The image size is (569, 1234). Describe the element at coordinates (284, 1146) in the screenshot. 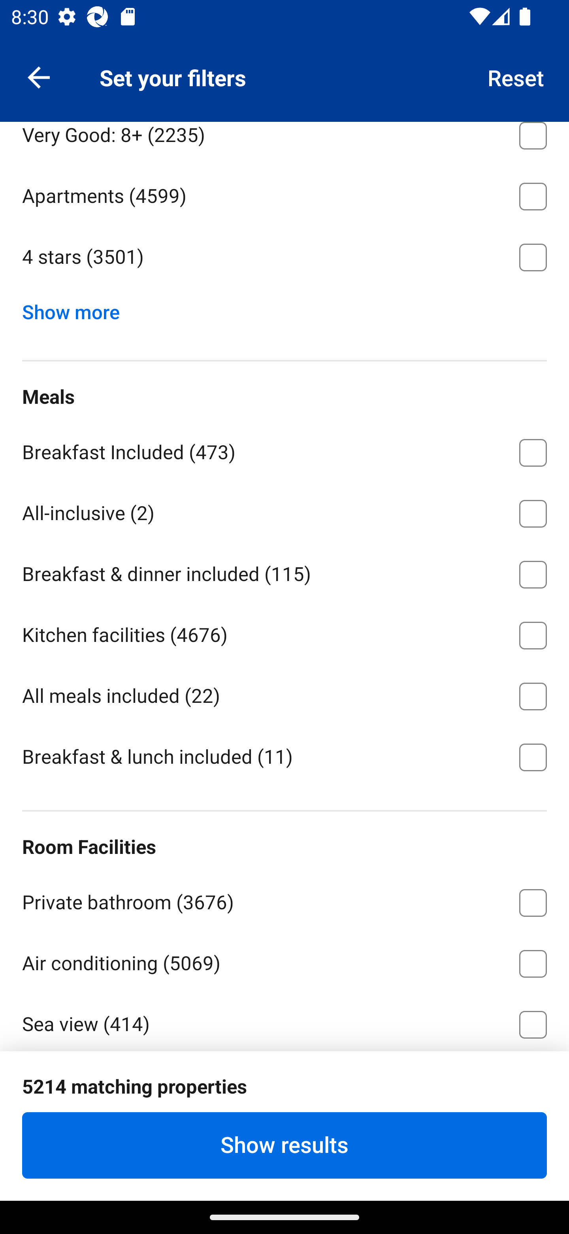

I see `Kitchen/Kitchenette ⁦(4676)` at that location.